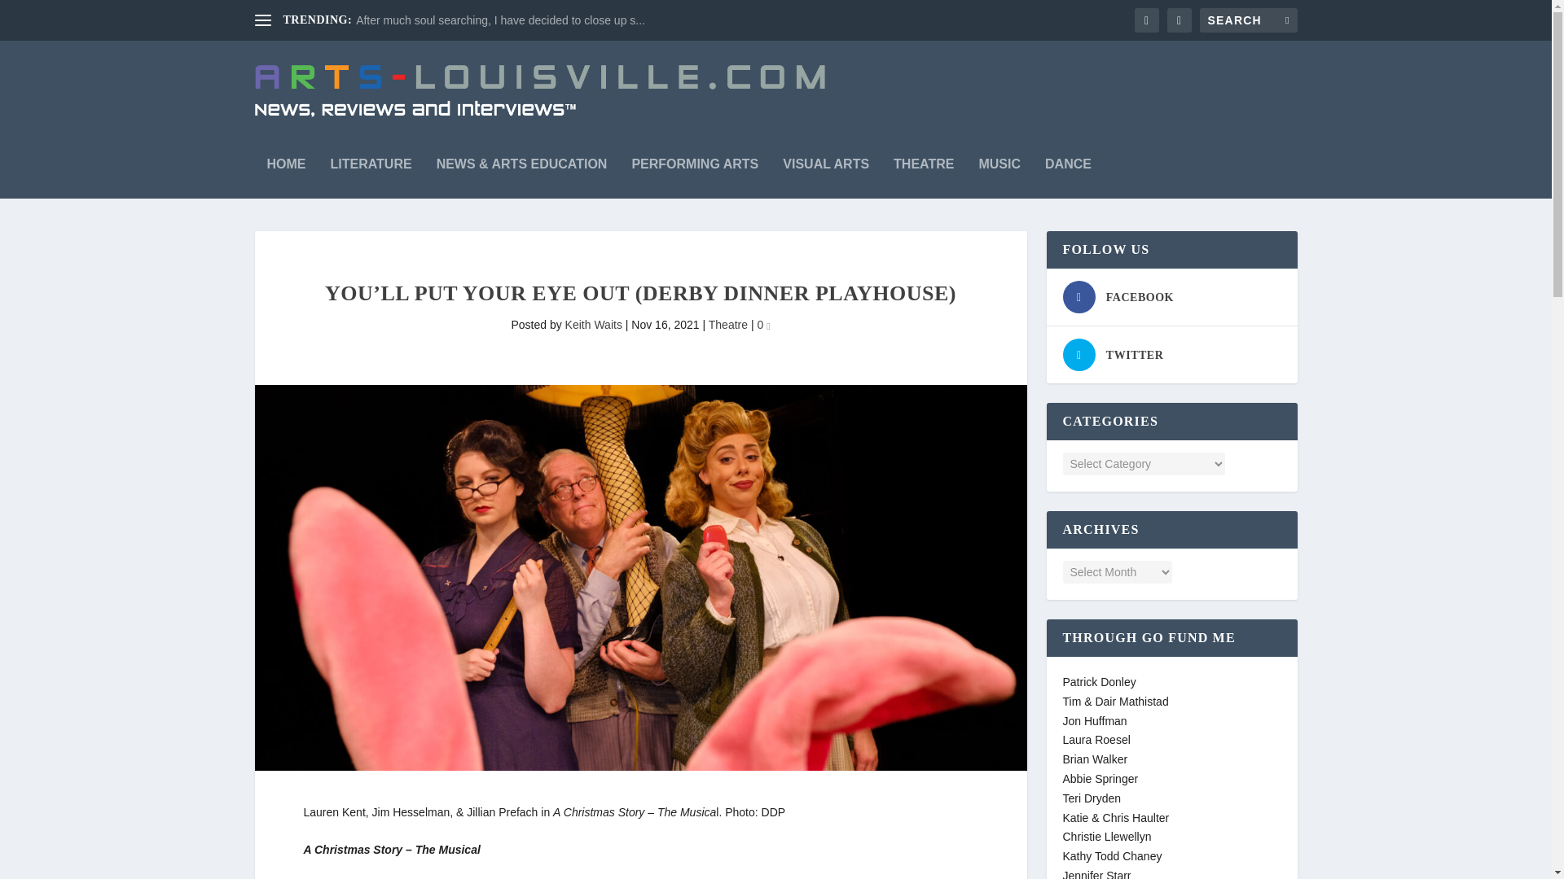 The width and height of the screenshot is (1564, 879). I want to click on LITERATURE, so click(371, 169).